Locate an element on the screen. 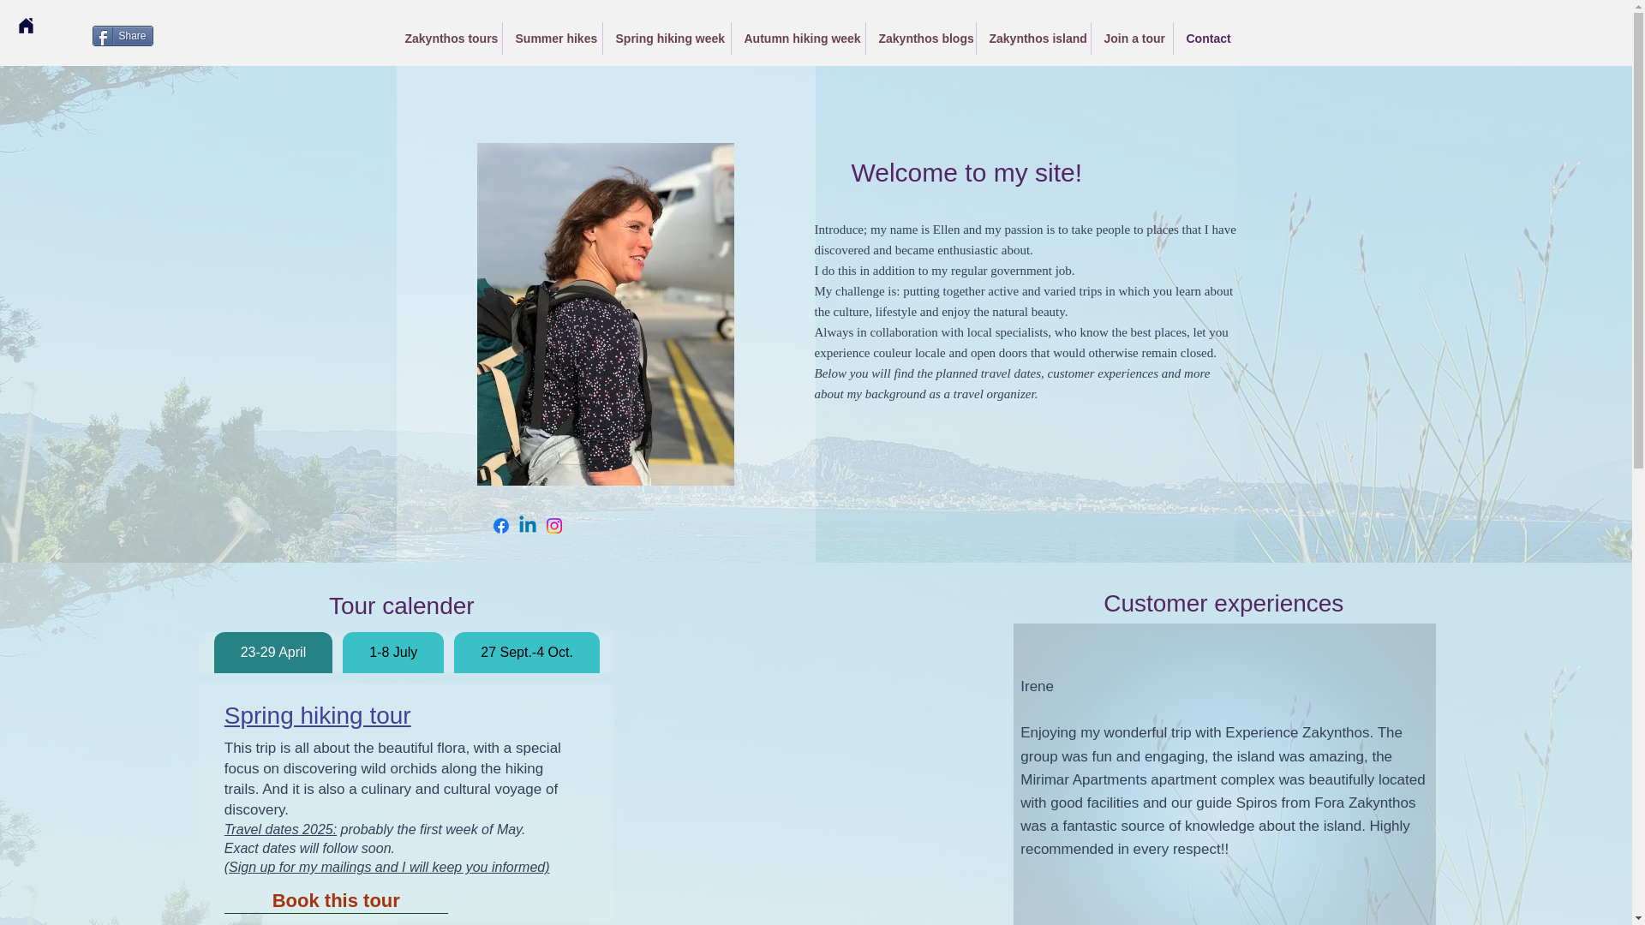 The height and width of the screenshot is (925, 1645). Zakynthos tours is located at coordinates (447, 38).